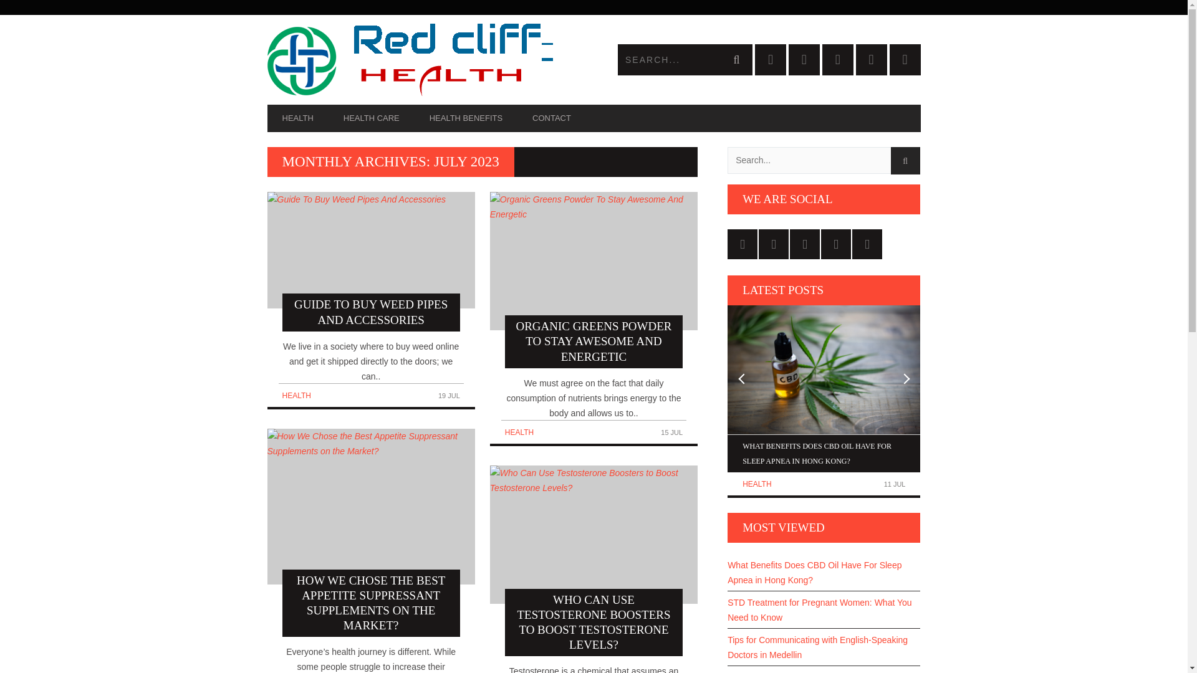 The width and height of the screenshot is (1197, 673). Describe the element at coordinates (297, 118) in the screenshot. I see `HEALTH` at that location.